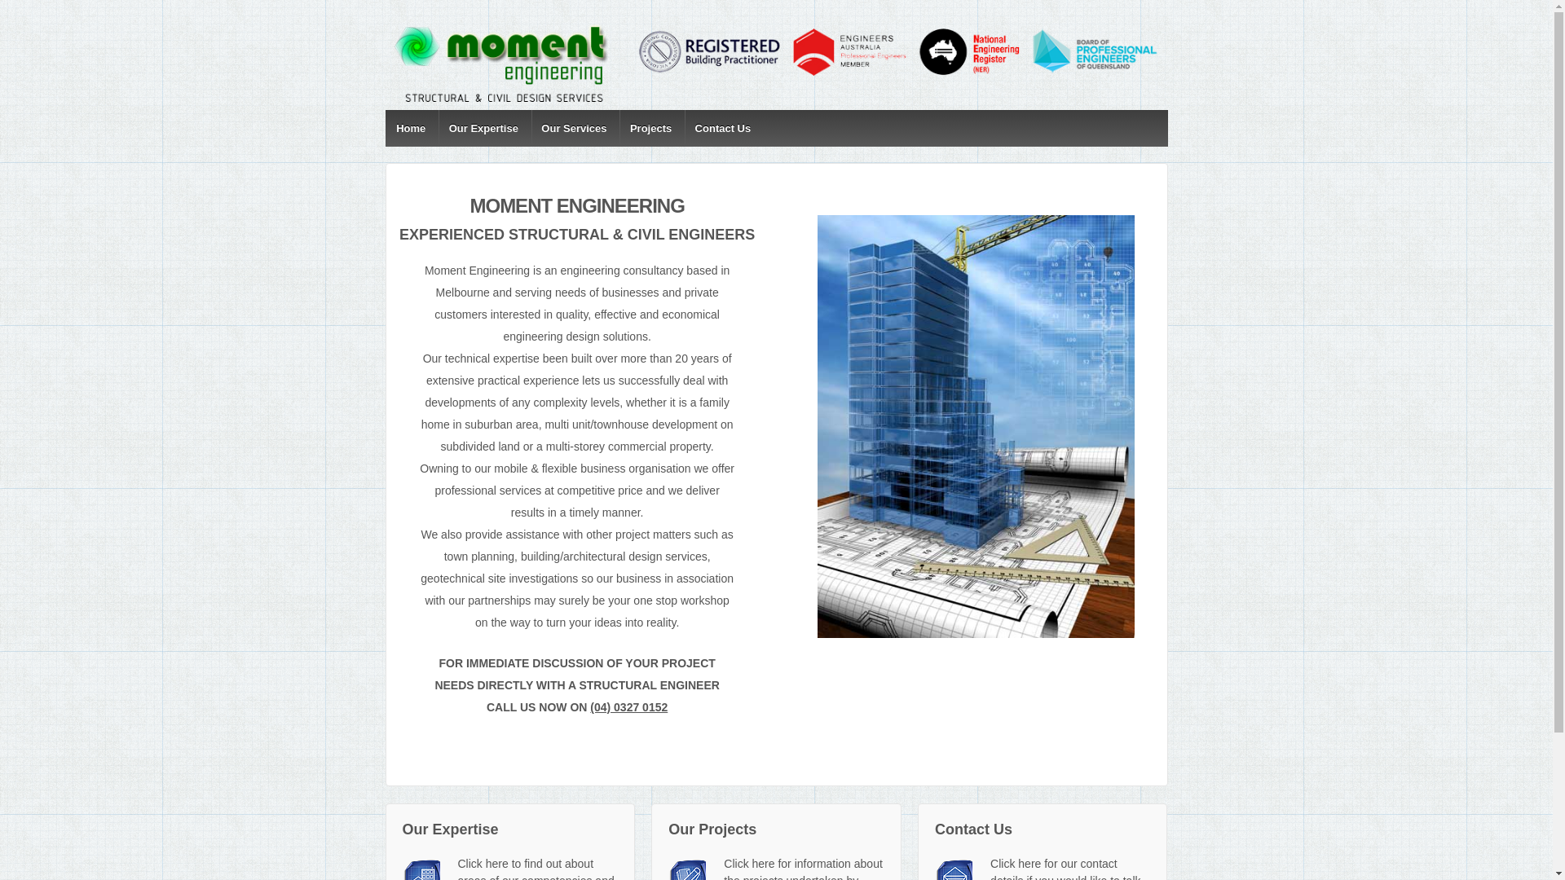 Image resolution: width=1565 pixels, height=880 pixels. Describe the element at coordinates (483, 129) in the screenshot. I see `Our Expertise` at that location.